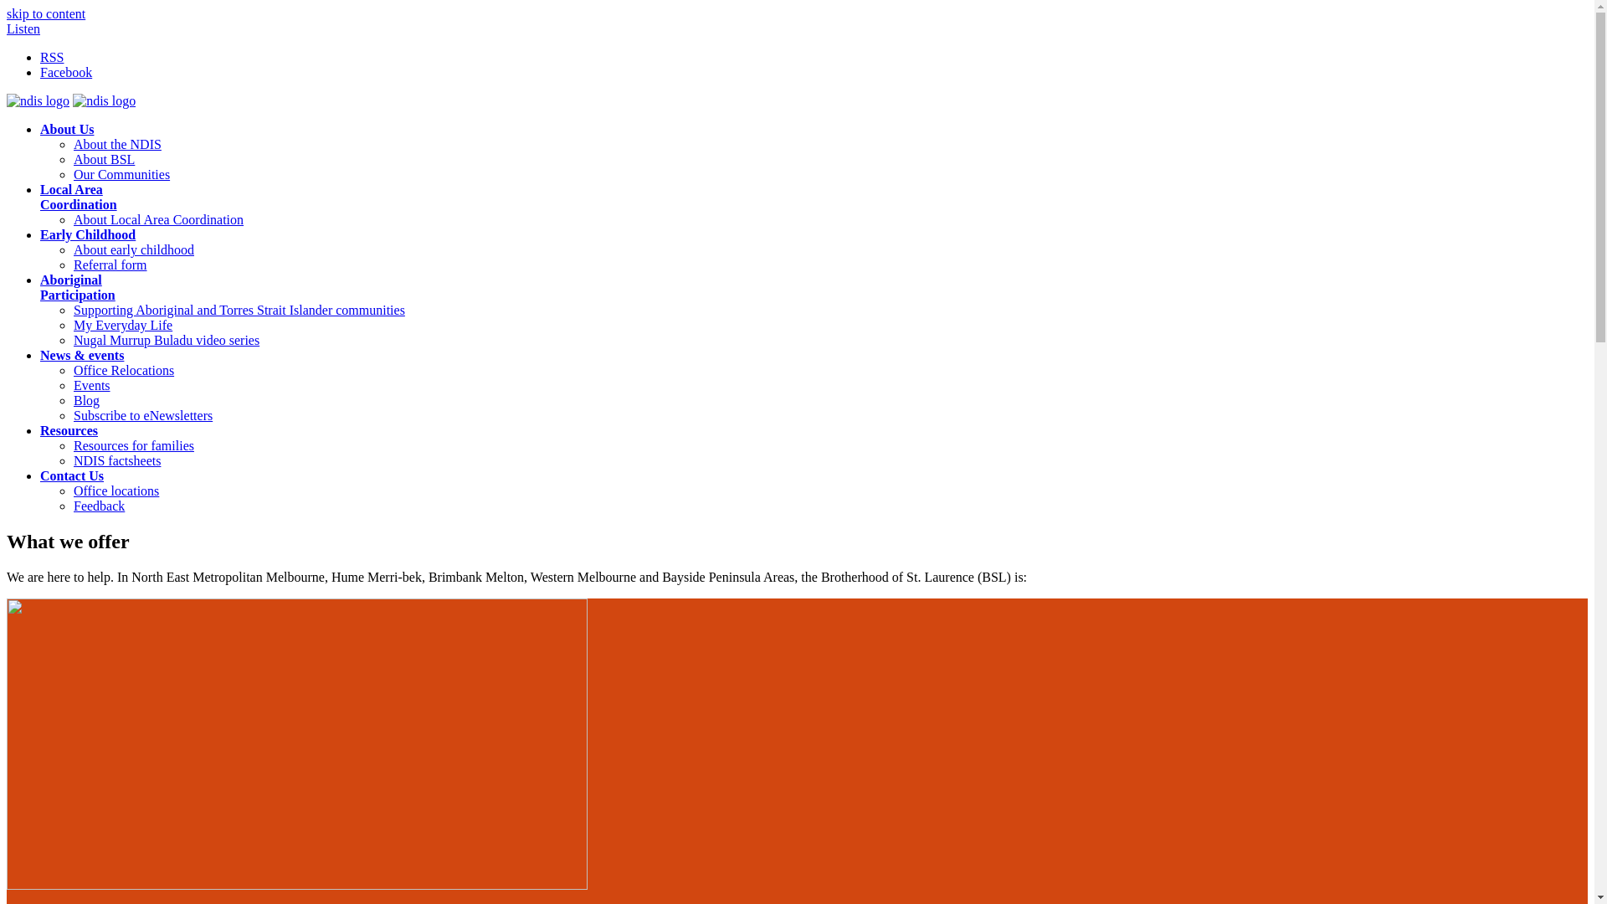  I want to click on Listen, so click(23, 28).